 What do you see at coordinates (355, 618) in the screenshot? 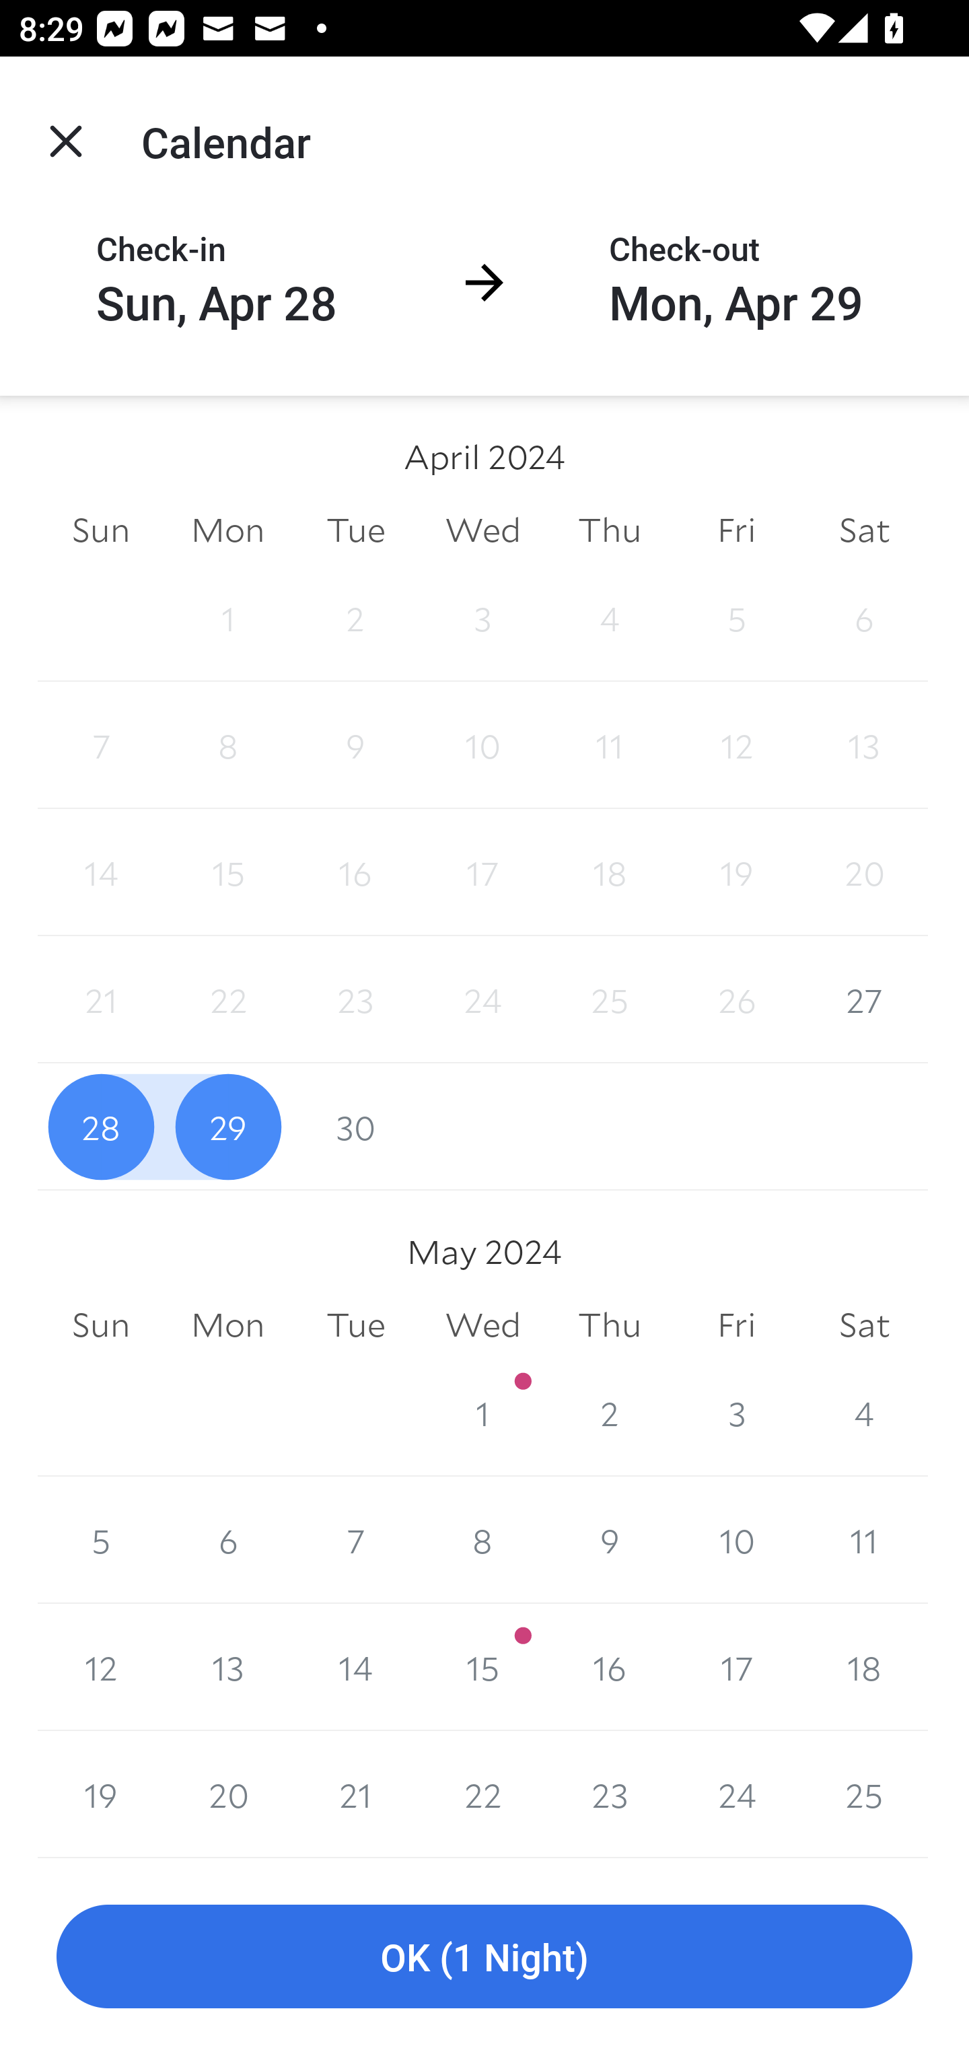
I see `2 2 April 2024` at bounding box center [355, 618].